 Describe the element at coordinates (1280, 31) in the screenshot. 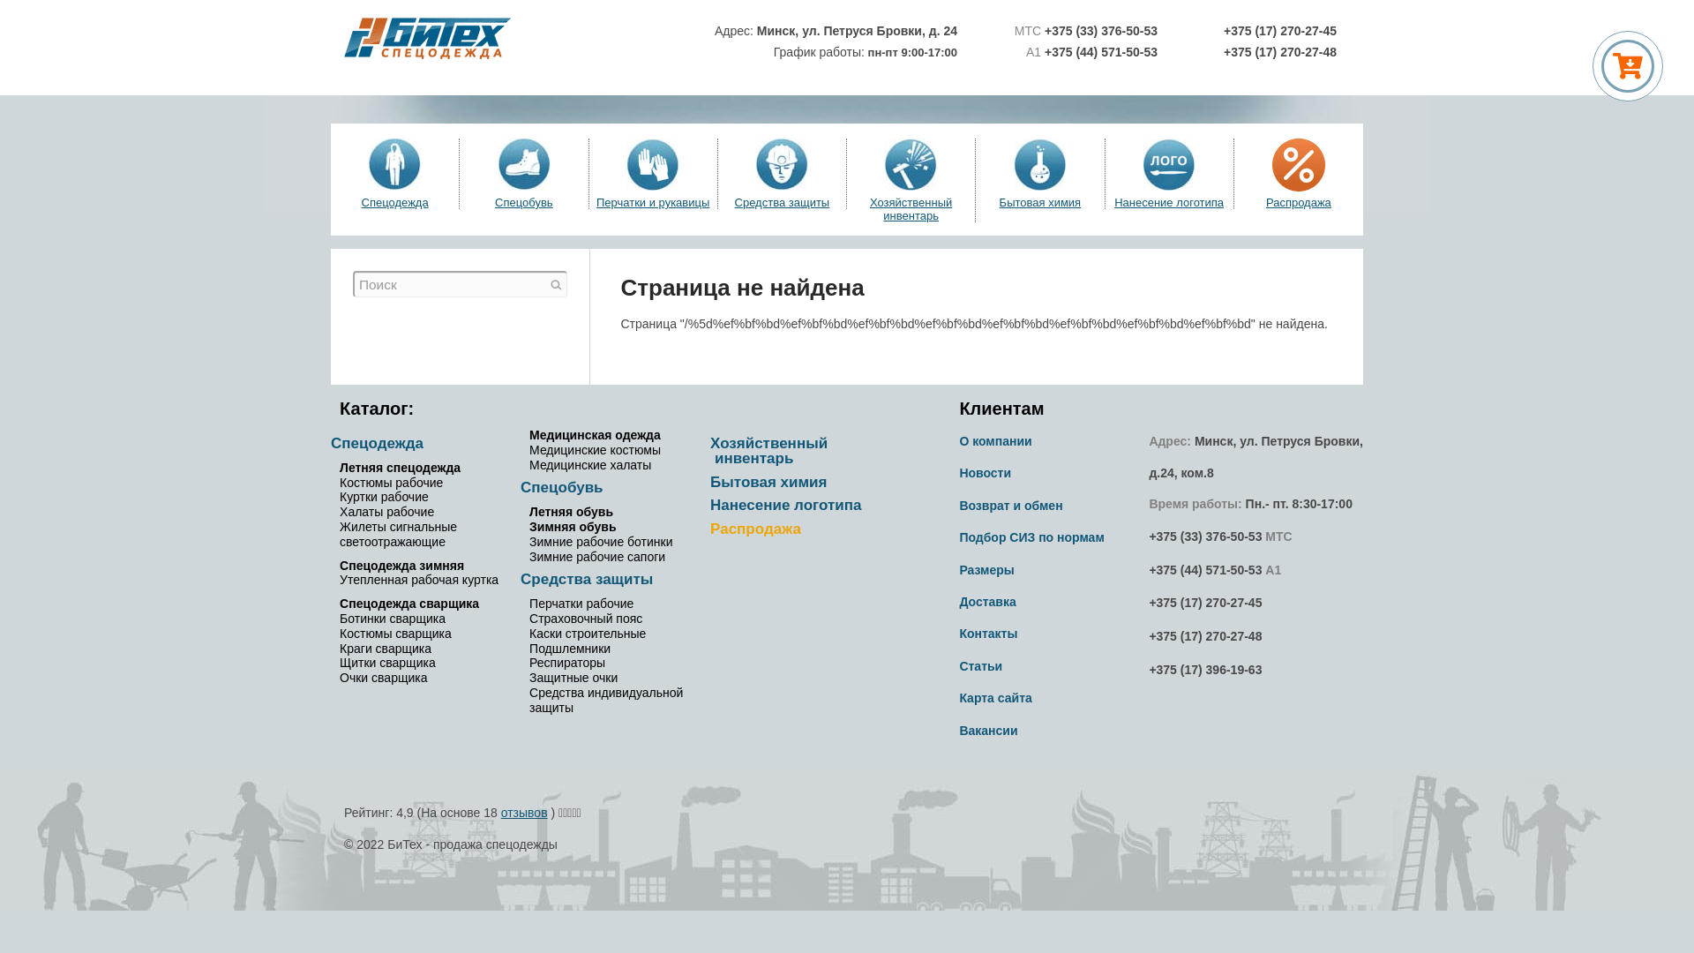

I see `+375 (17) 270-27-45` at that location.